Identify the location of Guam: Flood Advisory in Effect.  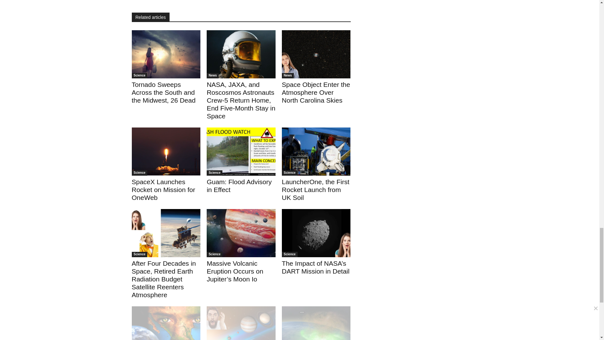
(241, 152).